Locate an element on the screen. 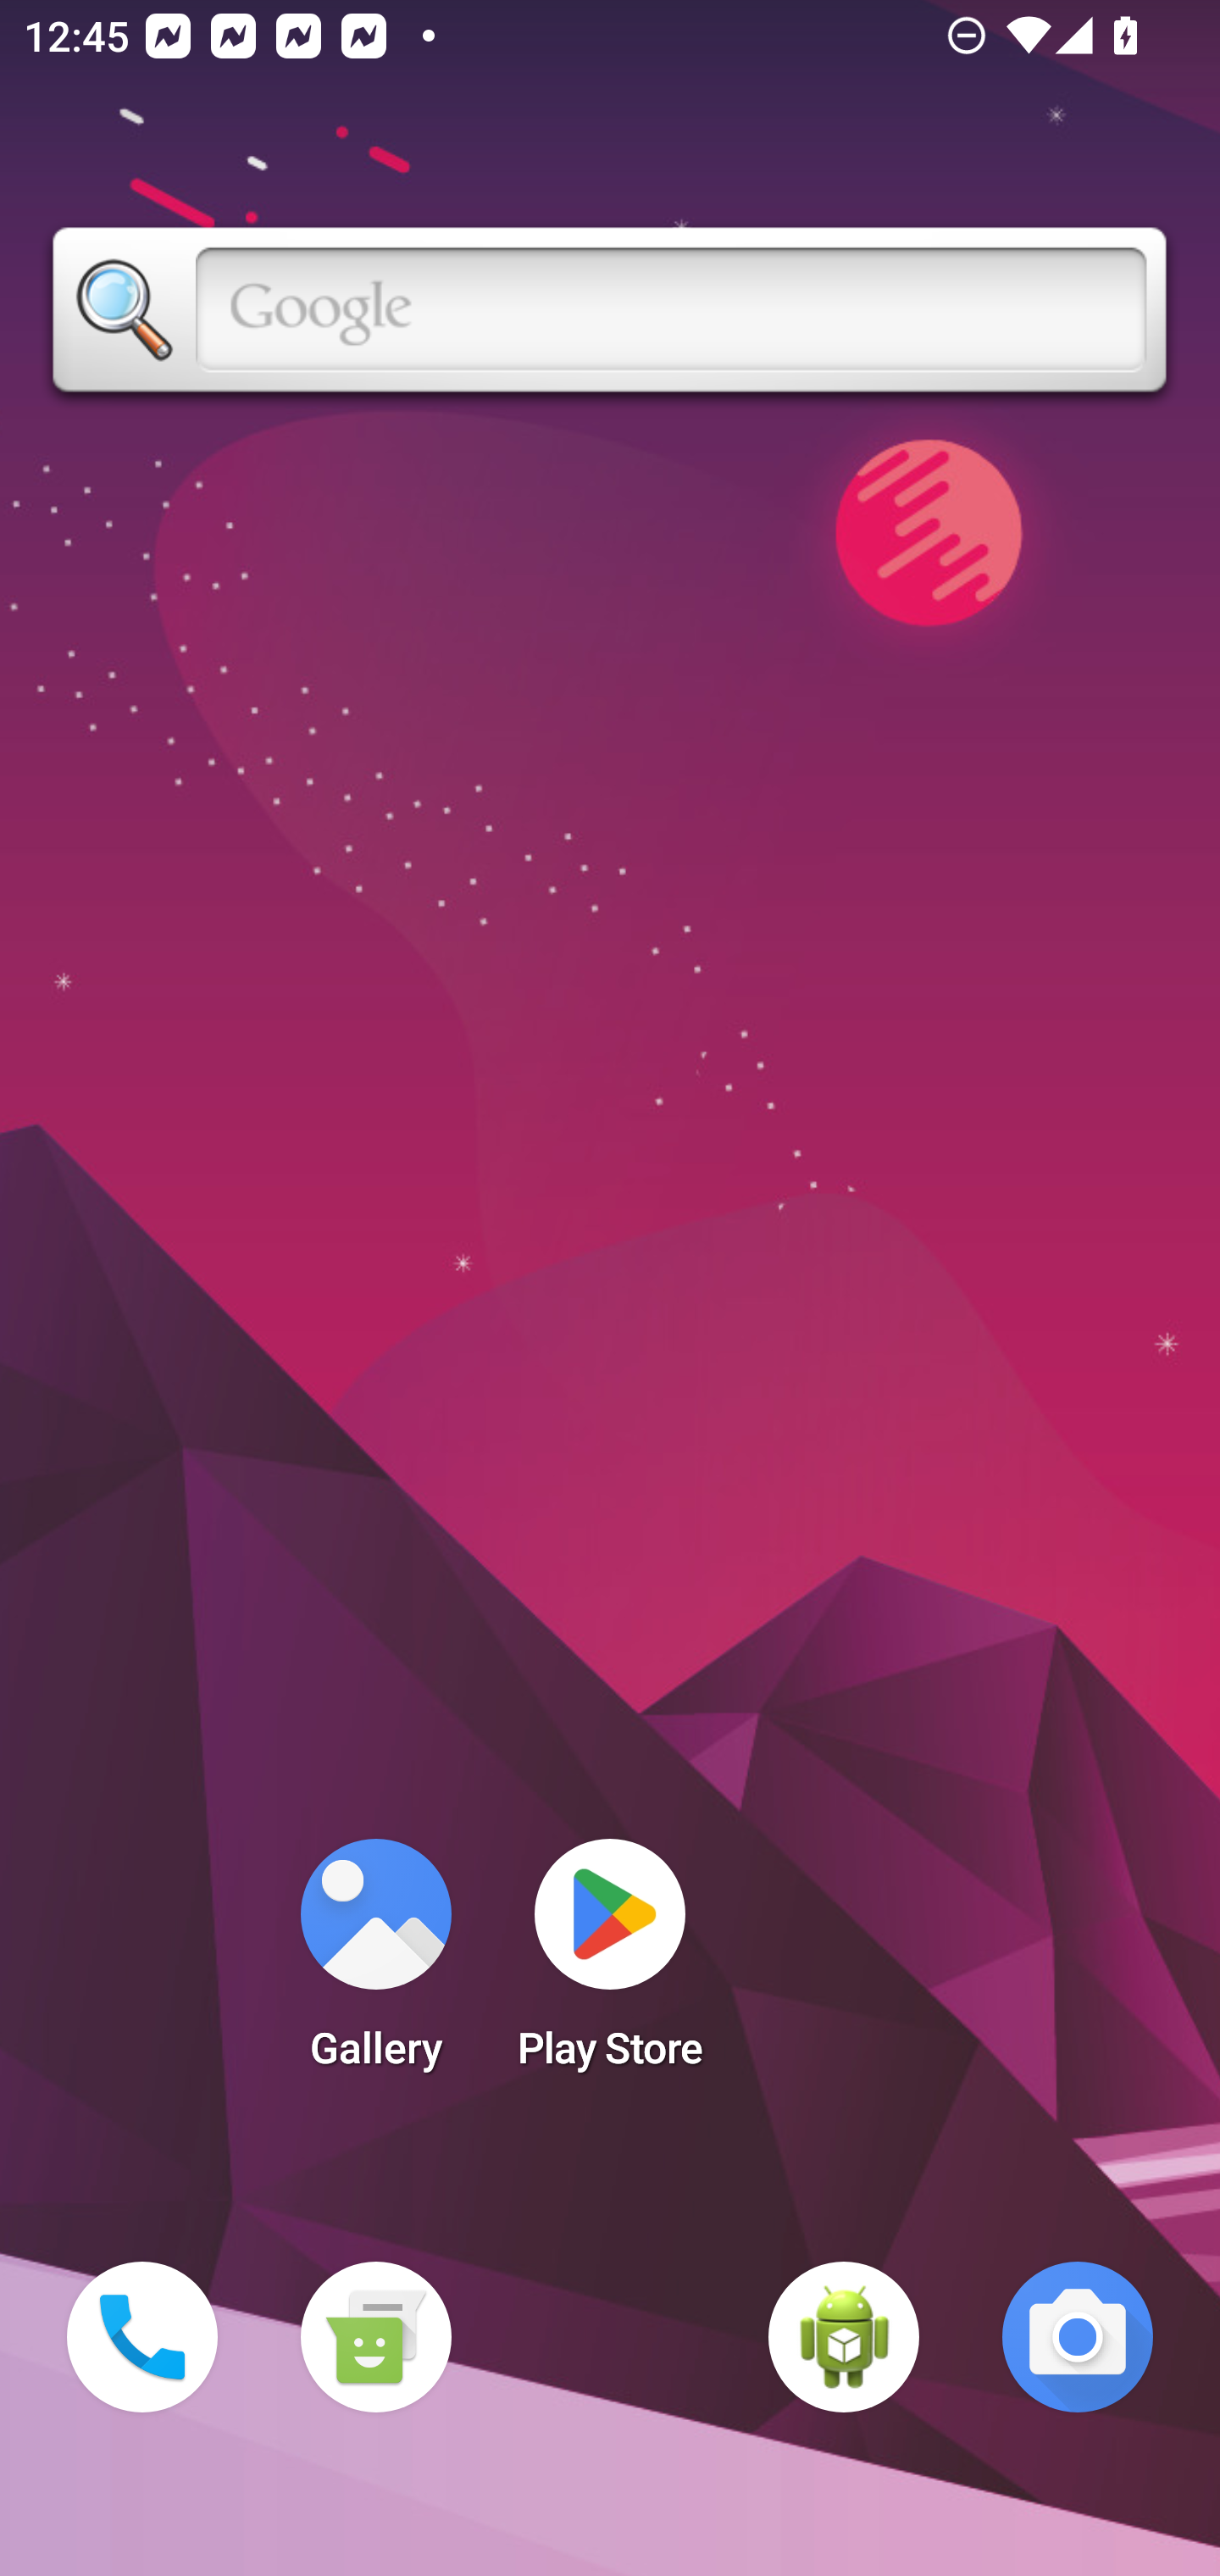 The image size is (1220, 2576). Phone is located at coordinates (142, 2337).